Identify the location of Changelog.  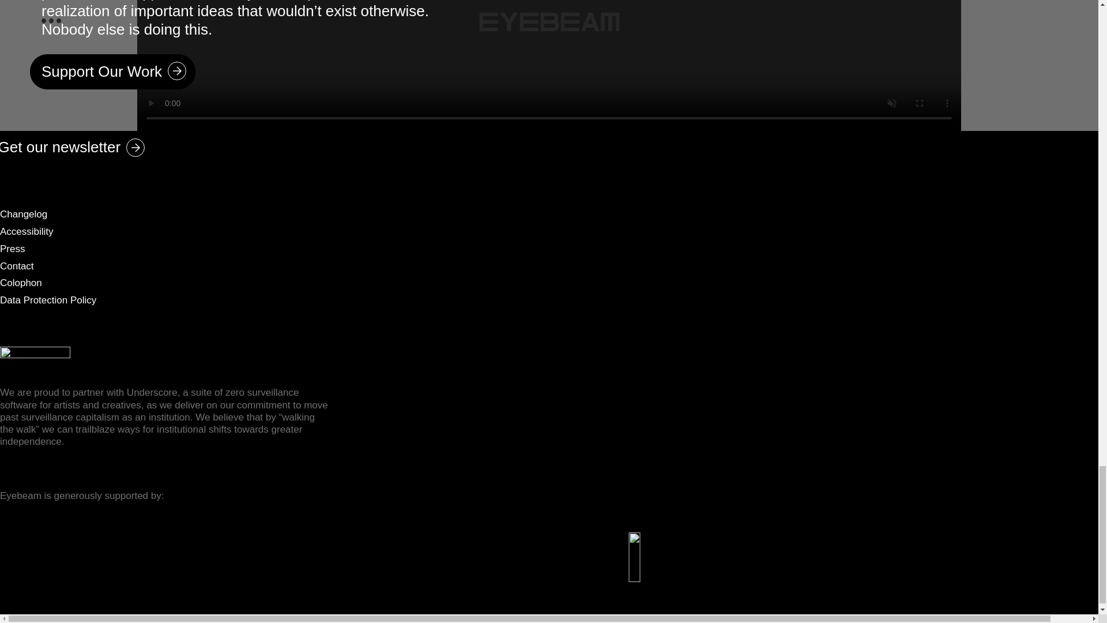
(24, 214).